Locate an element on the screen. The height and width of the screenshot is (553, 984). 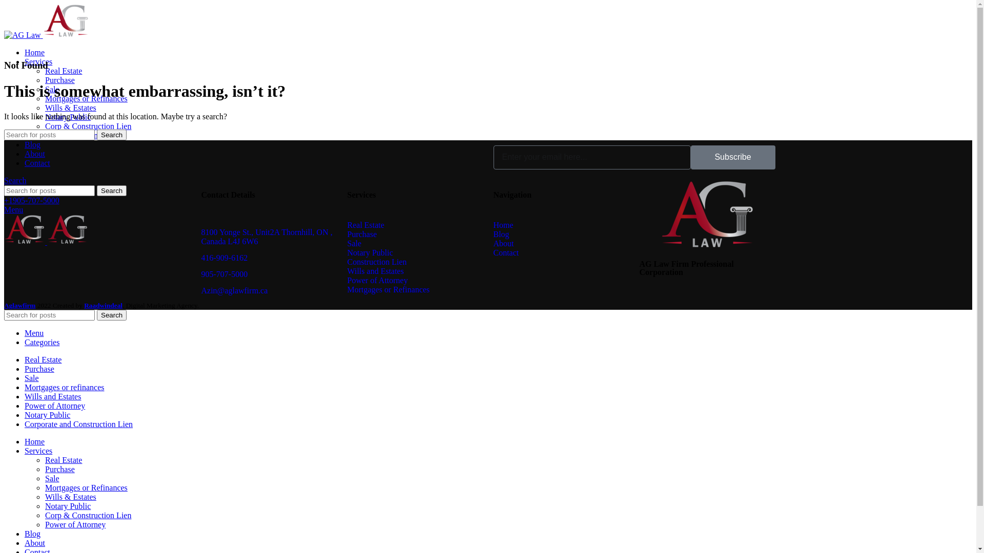
Power of Attorney is located at coordinates (378, 281).